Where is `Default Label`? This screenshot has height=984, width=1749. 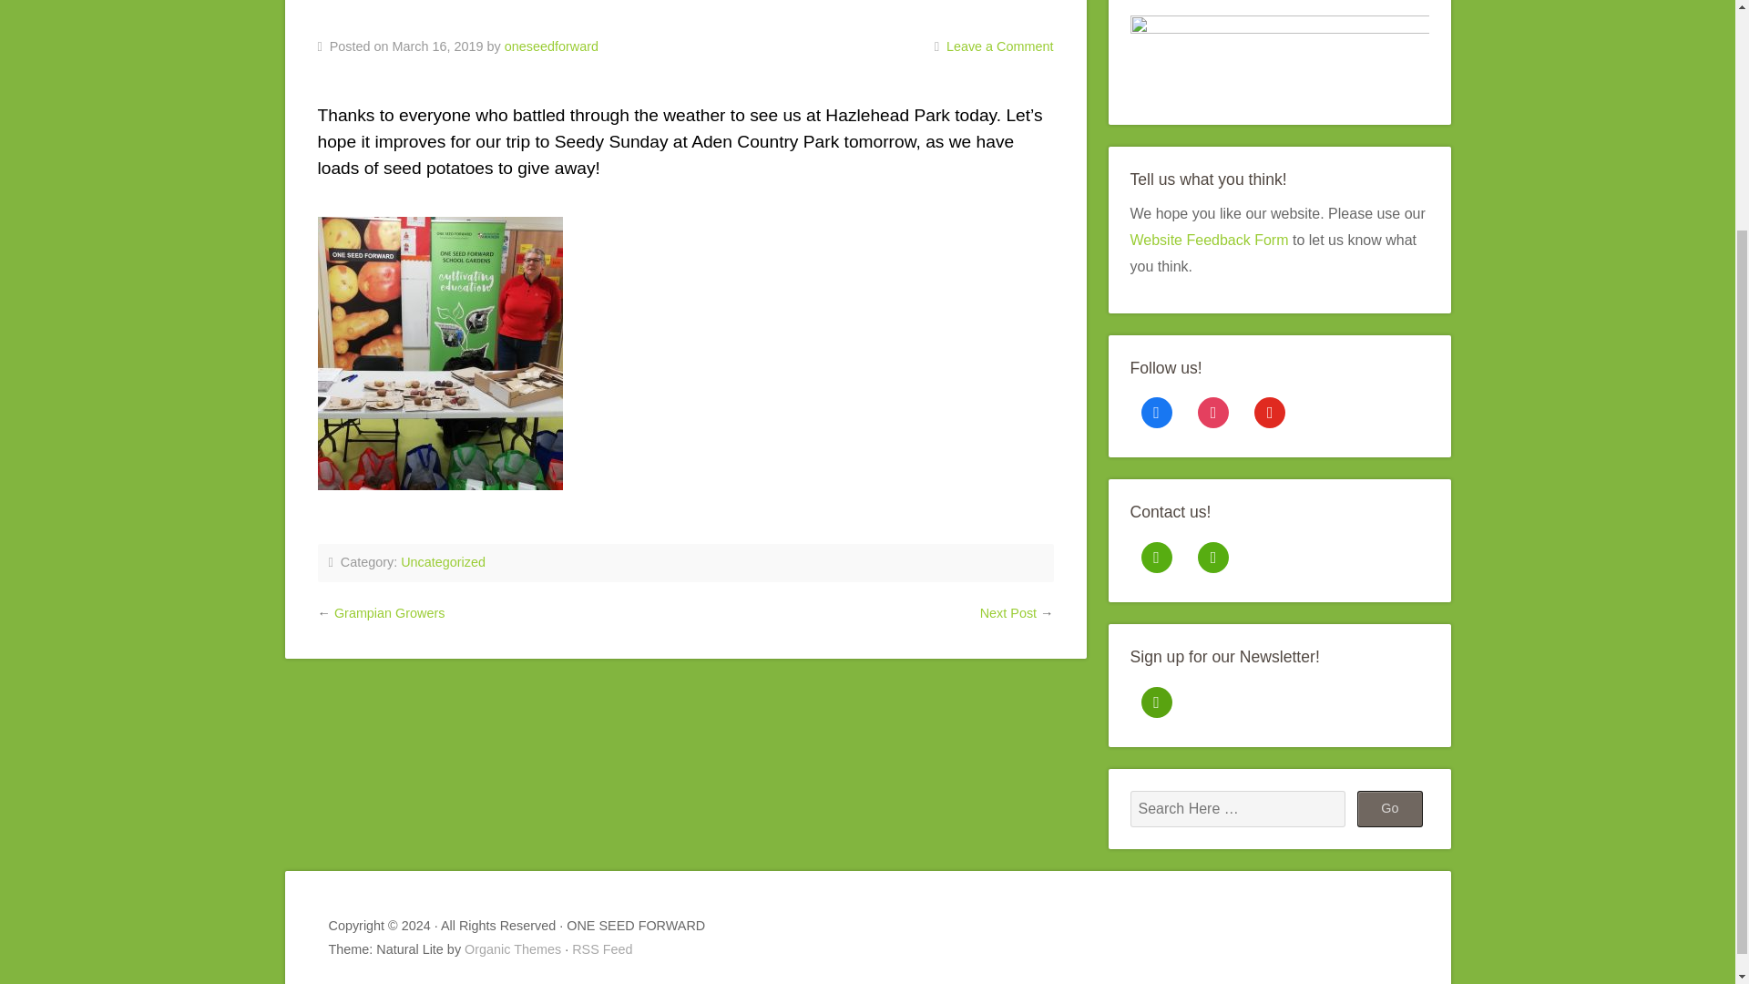 Default Label is located at coordinates (1155, 556).